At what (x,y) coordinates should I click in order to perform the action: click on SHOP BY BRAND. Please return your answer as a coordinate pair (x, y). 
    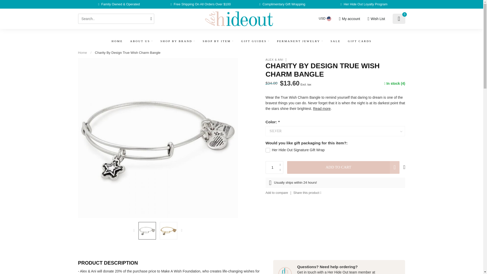
    Looking at the image, I should click on (178, 41).